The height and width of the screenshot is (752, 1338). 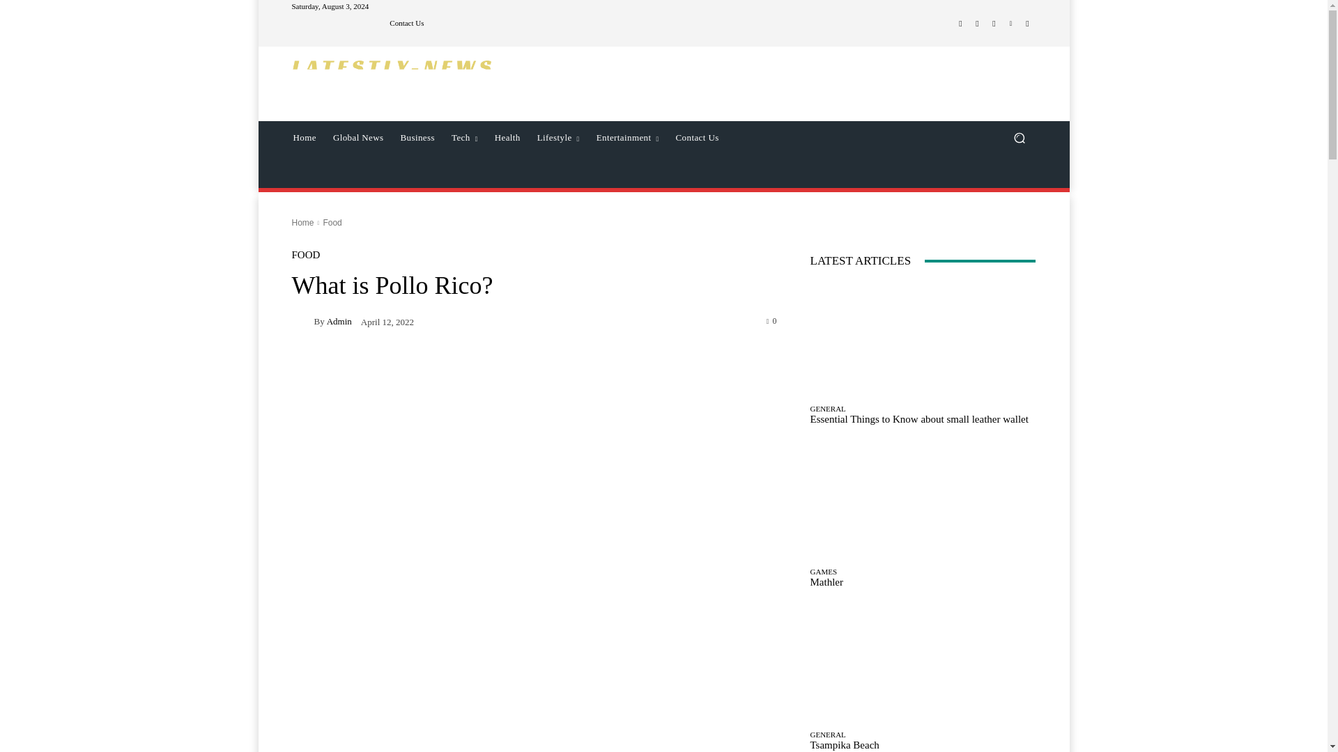 What do you see at coordinates (304, 138) in the screenshot?
I see `Home` at bounding box center [304, 138].